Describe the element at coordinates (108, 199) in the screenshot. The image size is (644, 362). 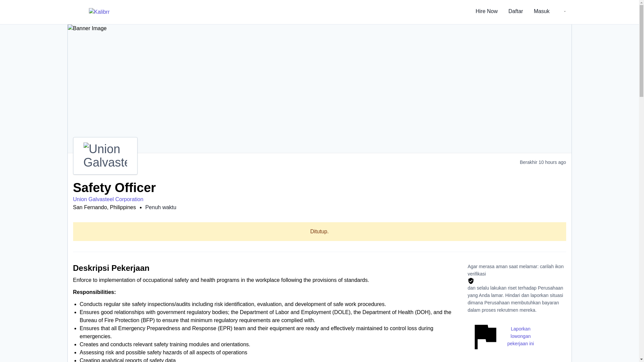
I see `Union Galvasteel Corporation` at that location.